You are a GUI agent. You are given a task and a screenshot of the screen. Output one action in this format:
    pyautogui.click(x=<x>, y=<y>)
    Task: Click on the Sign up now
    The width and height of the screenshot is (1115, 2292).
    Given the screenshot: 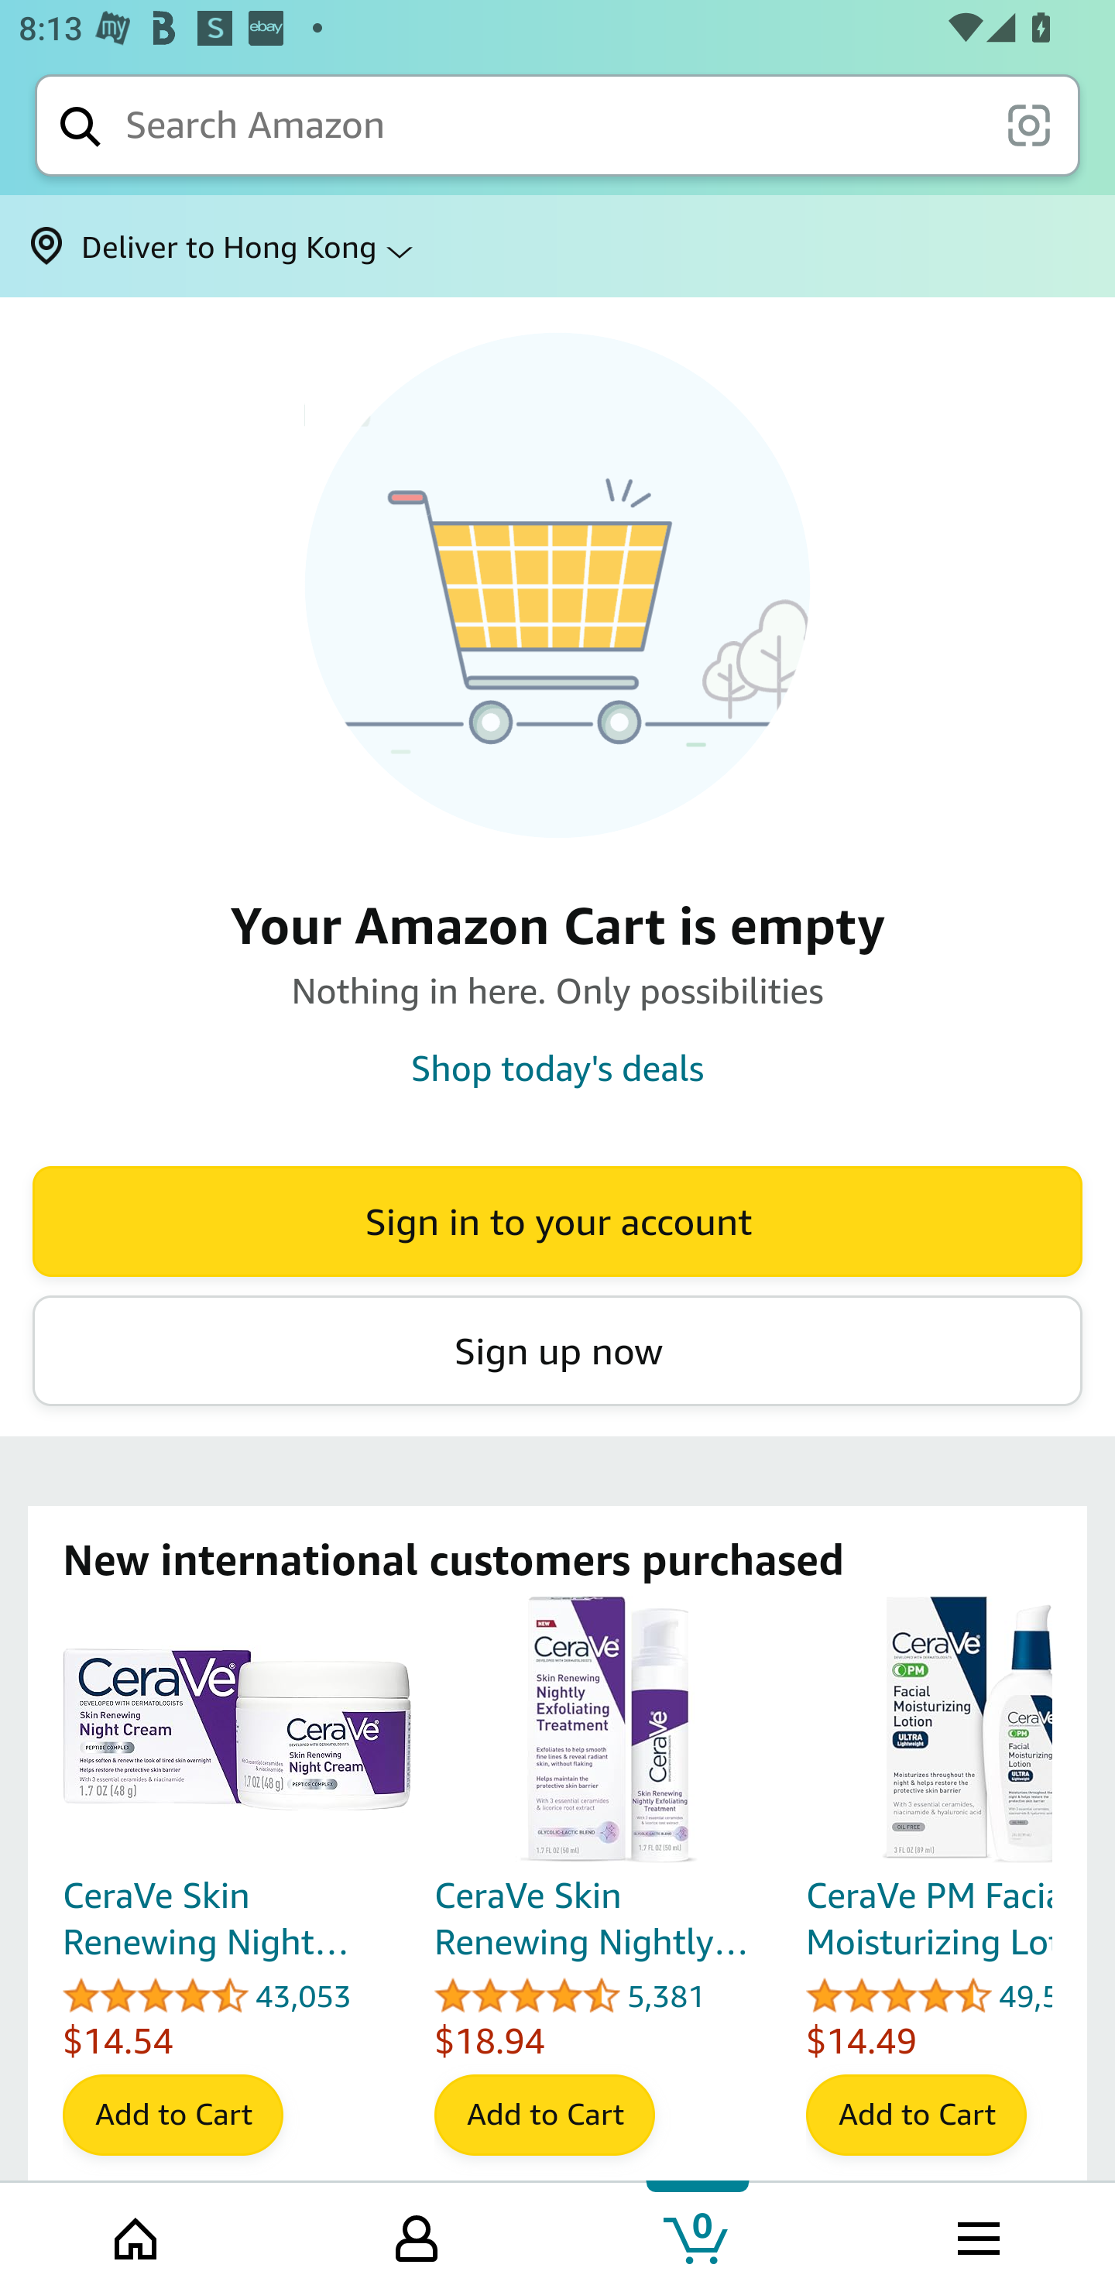 What is the action you would take?
    pyautogui.click(x=557, y=1350)
    